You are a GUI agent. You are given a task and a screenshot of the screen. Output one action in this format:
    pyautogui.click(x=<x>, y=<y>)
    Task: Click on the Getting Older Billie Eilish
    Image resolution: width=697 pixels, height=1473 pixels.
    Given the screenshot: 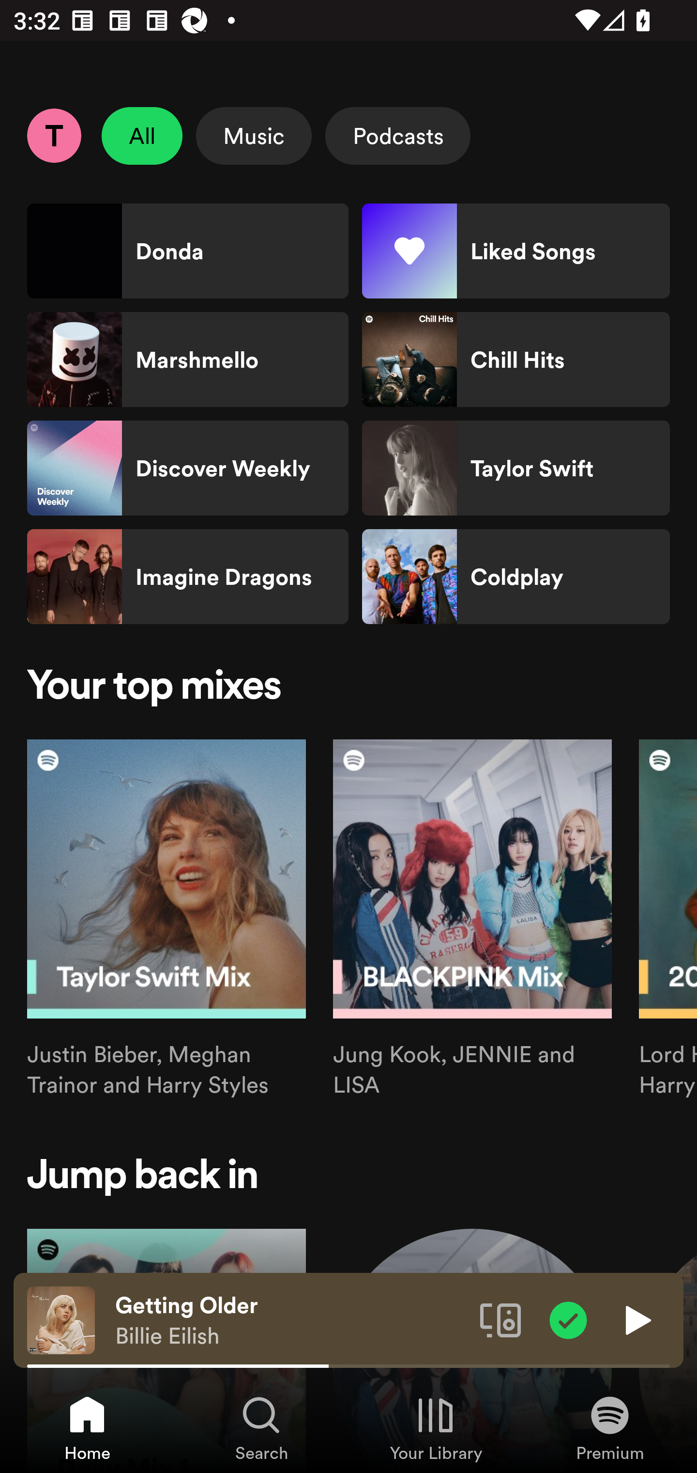 What is the action you would take?
    pyautogui.click(x=290, y=1320)
    